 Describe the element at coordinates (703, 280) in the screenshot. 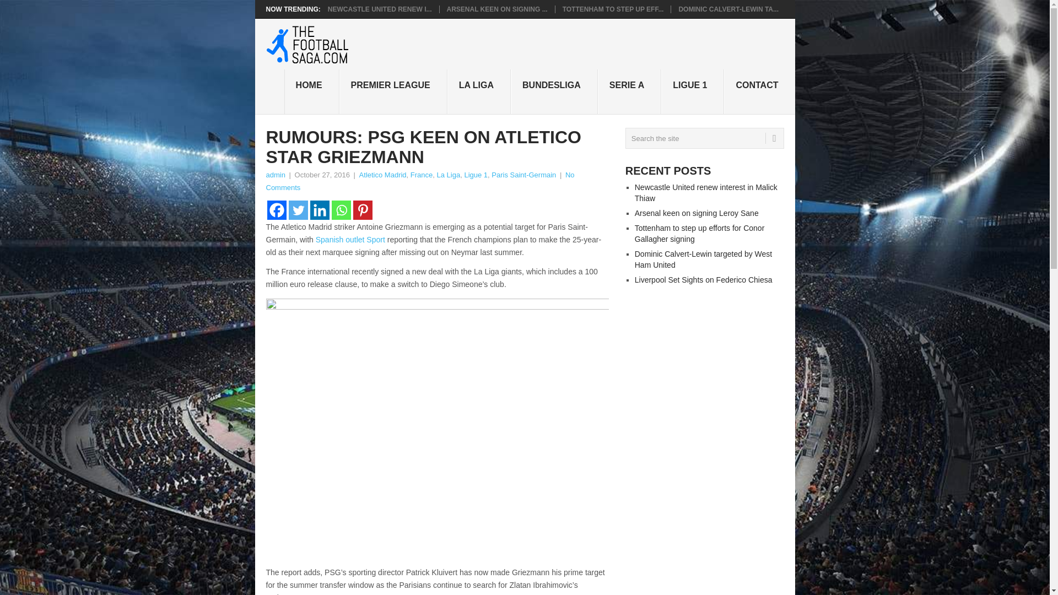

I see `Liverpool Set Sights on Federico Chiesa` at that location.